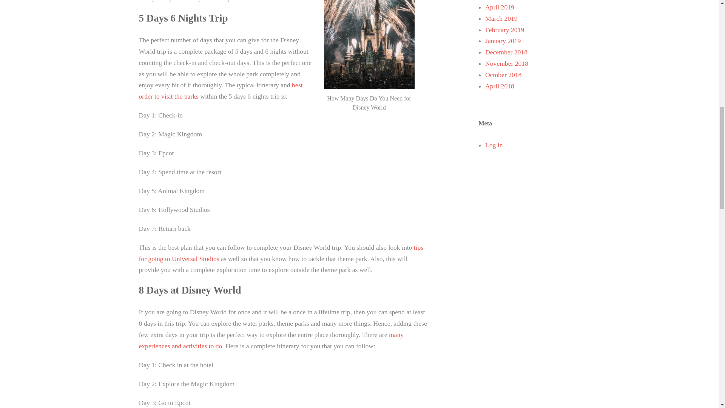 The image size is (725, 408). Describe the element at coordinates (281, 253) in the screenshot. I see `tips for going to Universal Studios` at that location.